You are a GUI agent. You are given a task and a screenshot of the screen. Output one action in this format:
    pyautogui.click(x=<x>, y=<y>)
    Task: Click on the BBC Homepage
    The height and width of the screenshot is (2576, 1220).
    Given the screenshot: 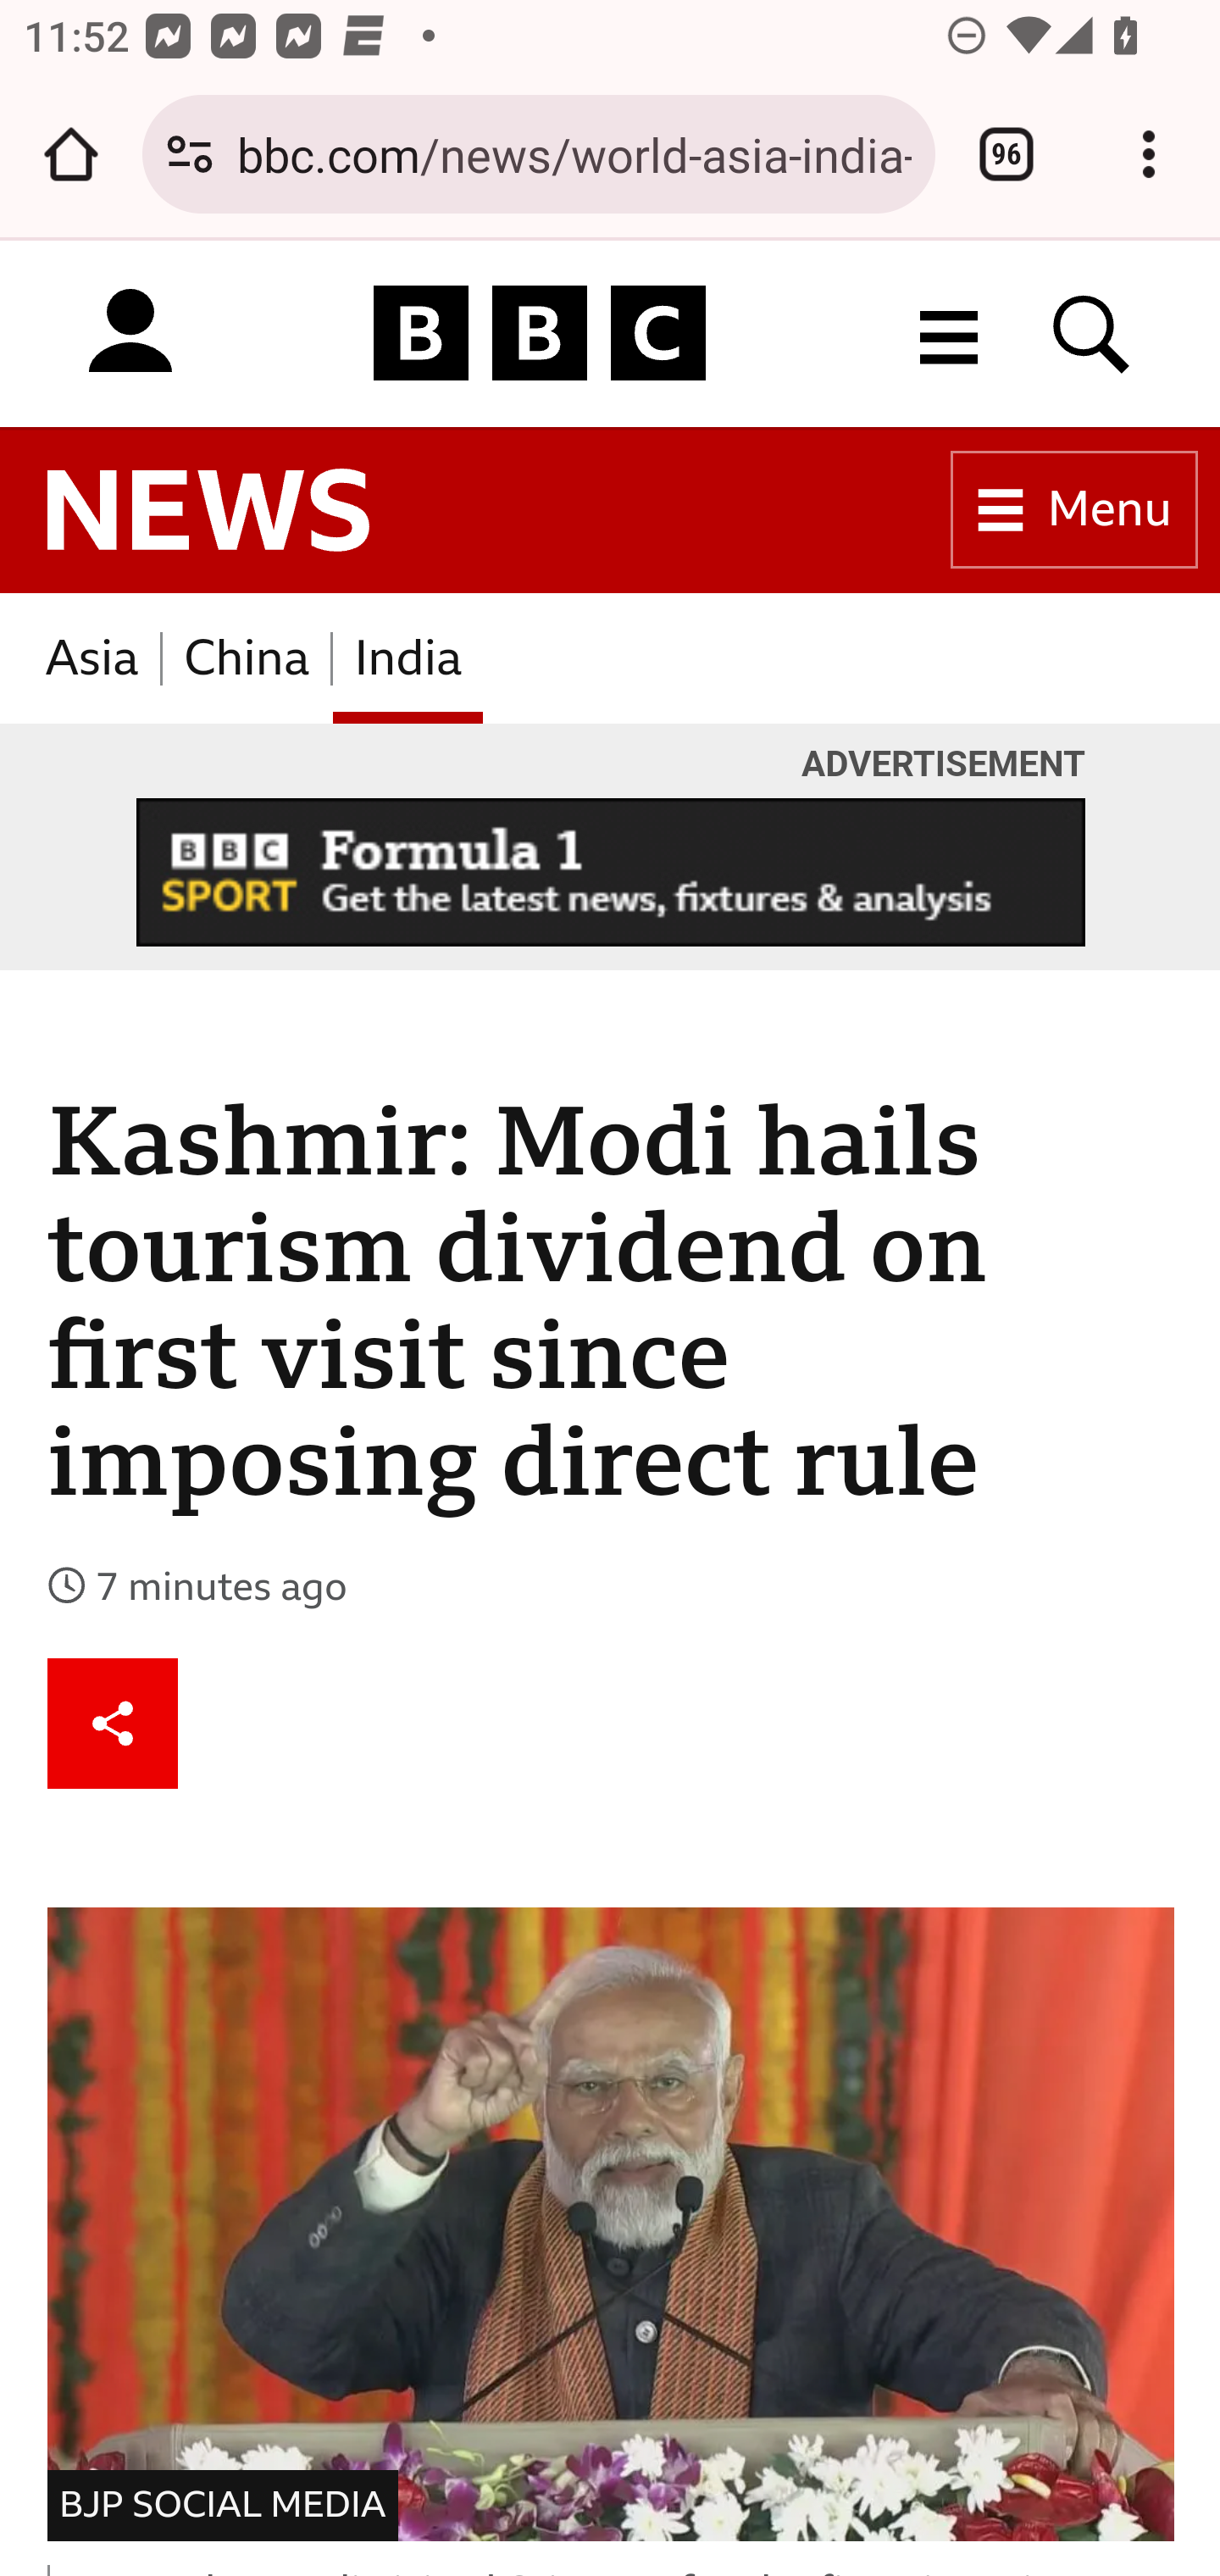 What is the action you would take?
    pyautogui.click(x=541, y=332)
    